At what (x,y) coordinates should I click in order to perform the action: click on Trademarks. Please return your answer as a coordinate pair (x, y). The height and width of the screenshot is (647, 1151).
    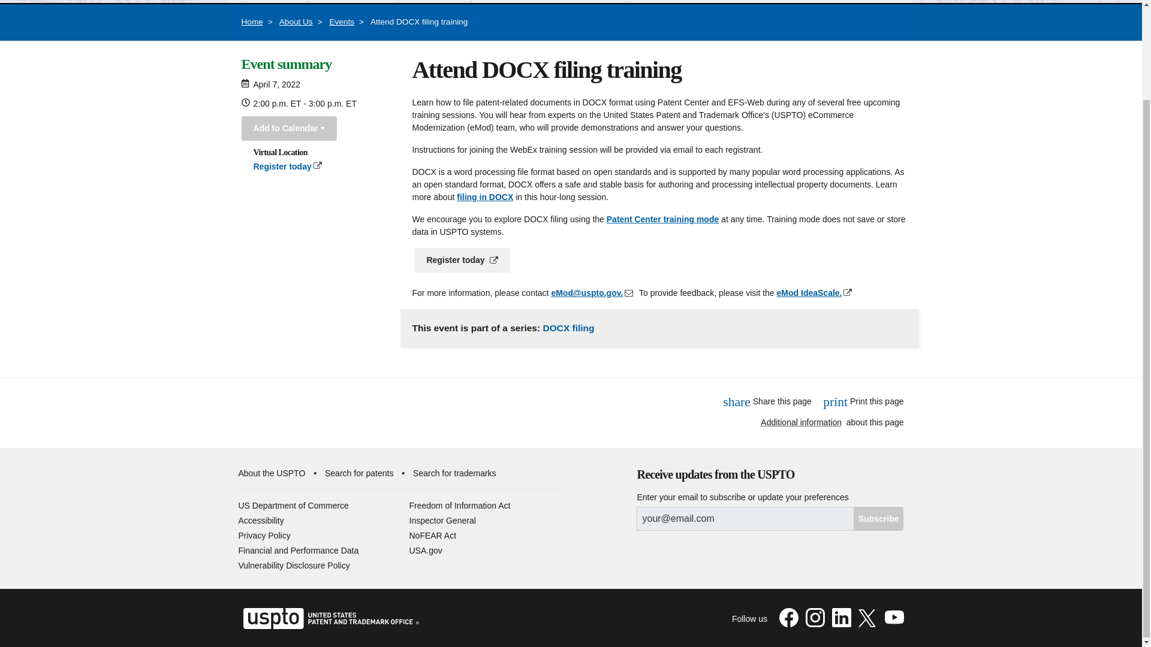
    Looking at the image, I should click on (353, 2).